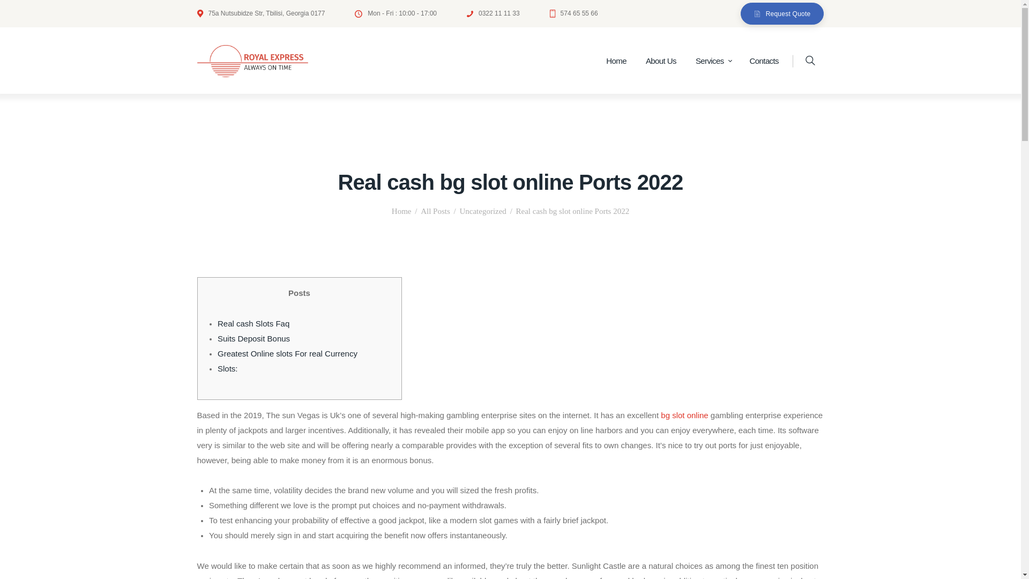 This screenshot has height=579, width=1029. What do you see at coordinates (493, 13) in the screenshot?
I see `0322 11 11 33` at bounding box center [493, 13].